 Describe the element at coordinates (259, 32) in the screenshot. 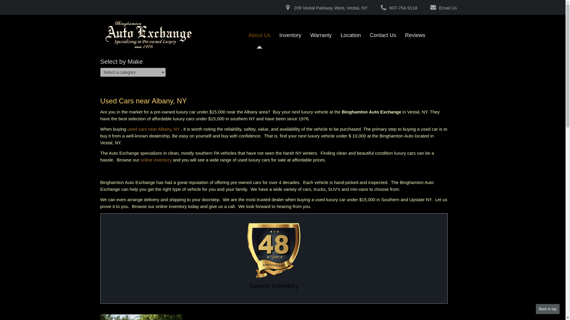

I see `Binghamton Auto Exchange, inc` at that location.